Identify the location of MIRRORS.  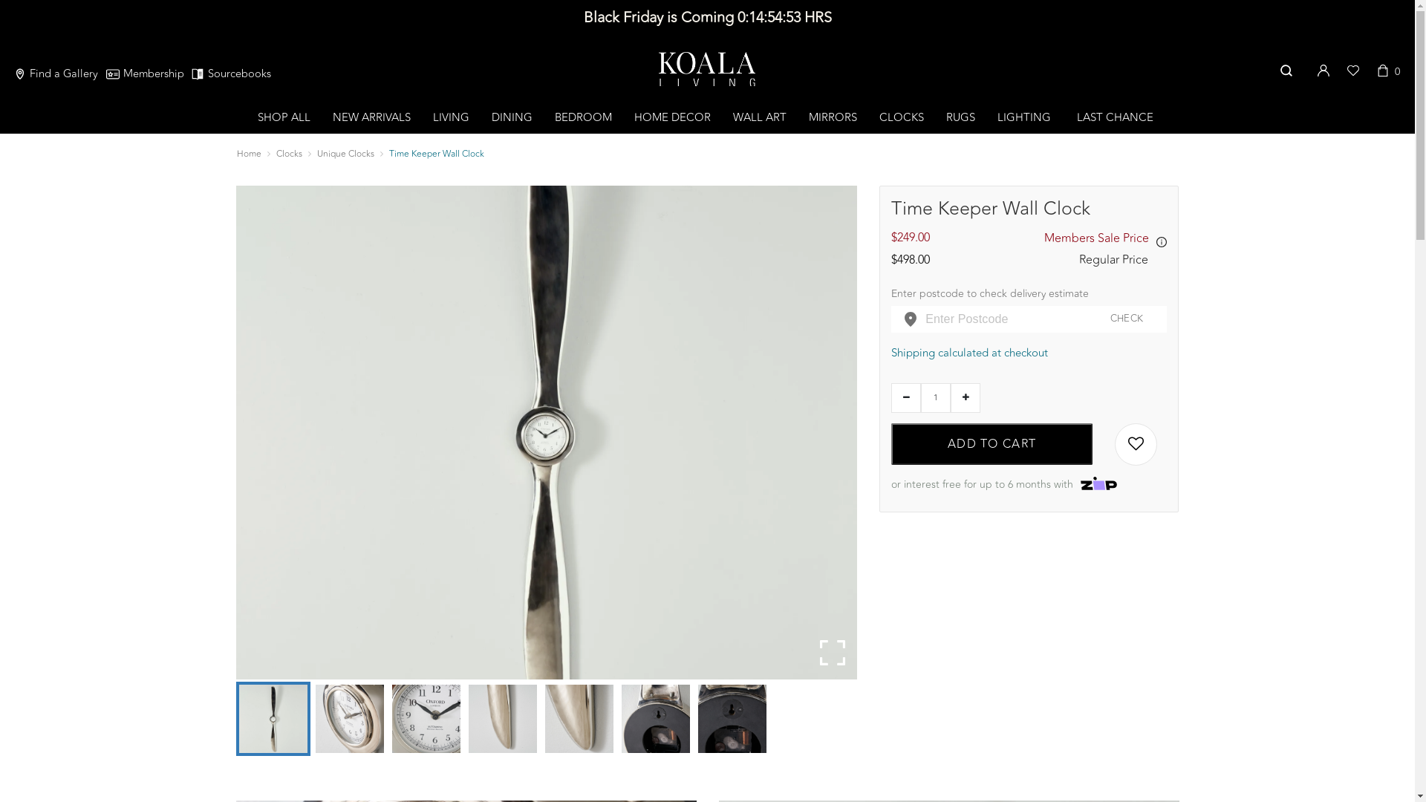
(833, 117).